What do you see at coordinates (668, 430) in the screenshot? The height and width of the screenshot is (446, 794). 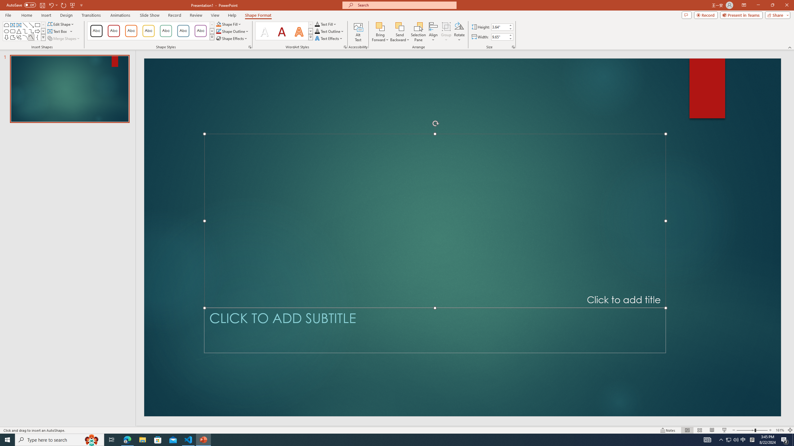 I see `Notes ` at bounding box center [668, 430].